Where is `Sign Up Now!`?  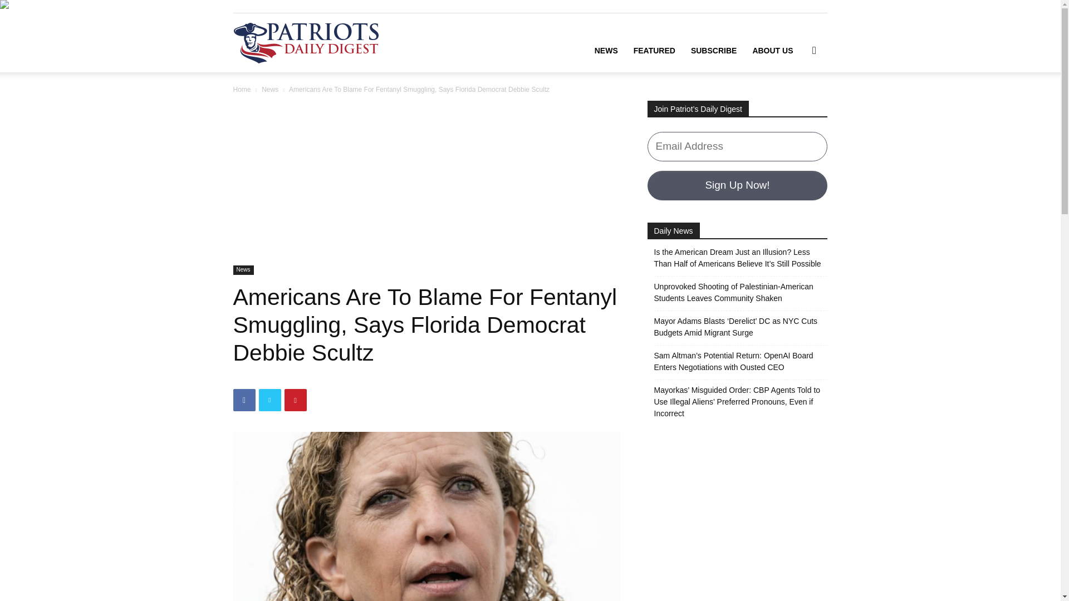 Sign Up Now! is located at coordinates (737, 185).